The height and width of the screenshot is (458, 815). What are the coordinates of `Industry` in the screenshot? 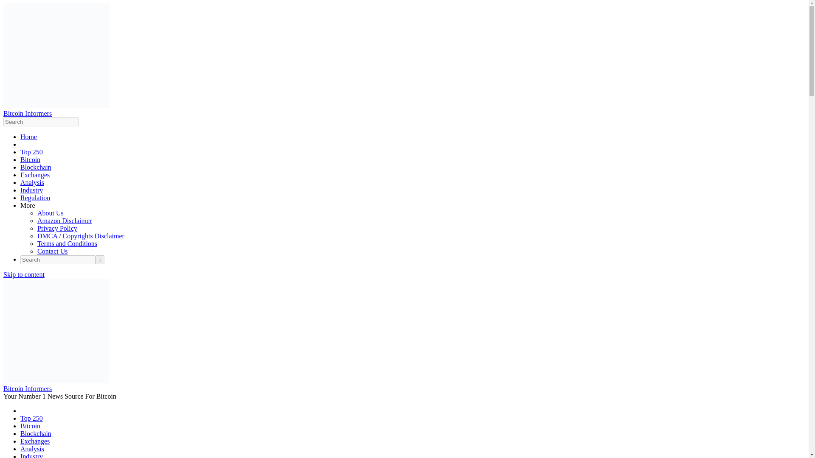 It's located at (31, 190).